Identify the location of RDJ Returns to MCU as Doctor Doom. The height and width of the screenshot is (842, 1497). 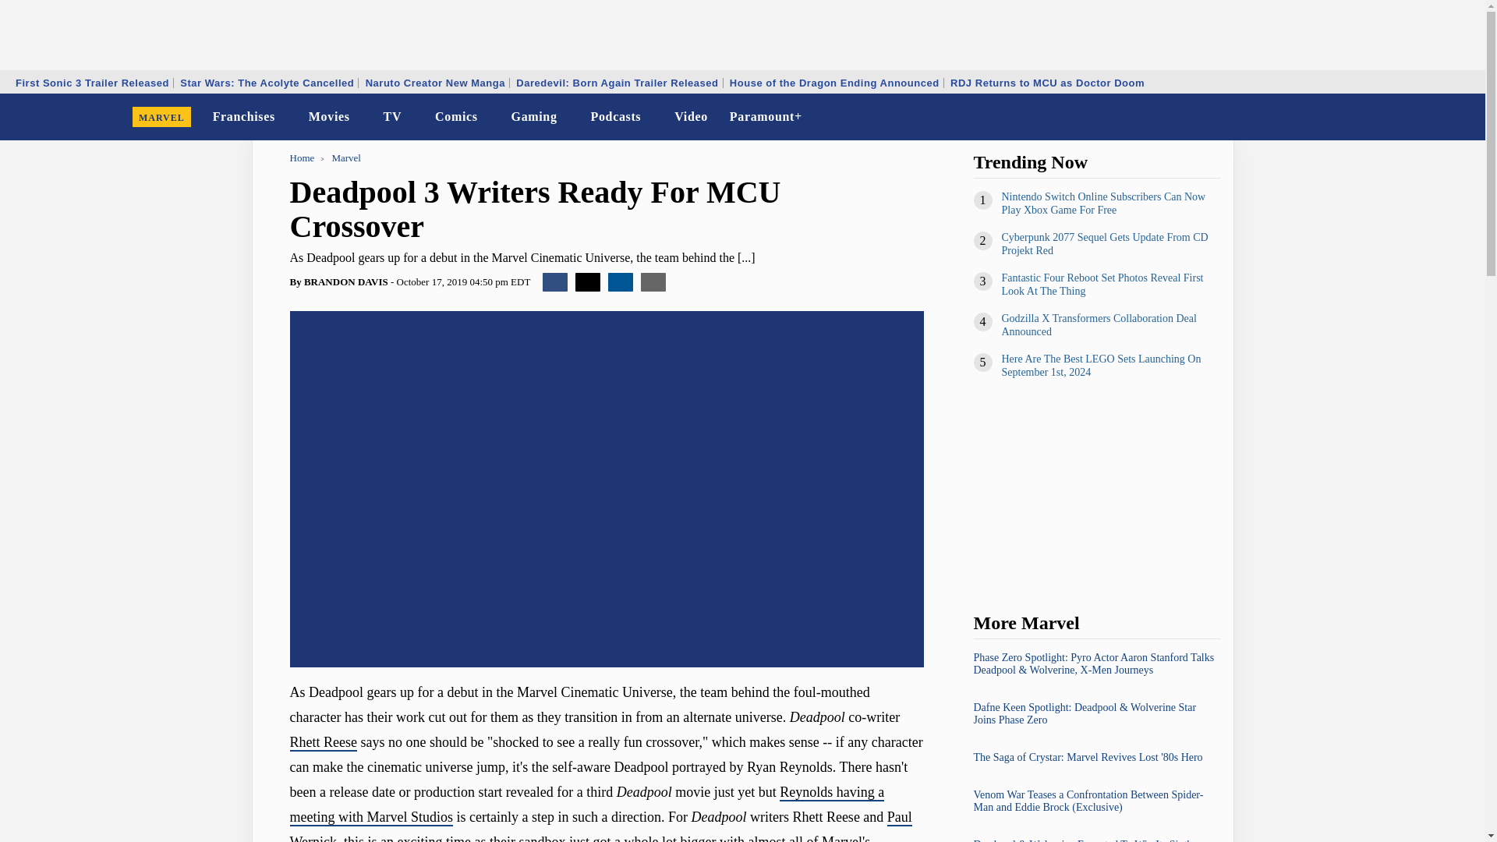
(1046, 83).